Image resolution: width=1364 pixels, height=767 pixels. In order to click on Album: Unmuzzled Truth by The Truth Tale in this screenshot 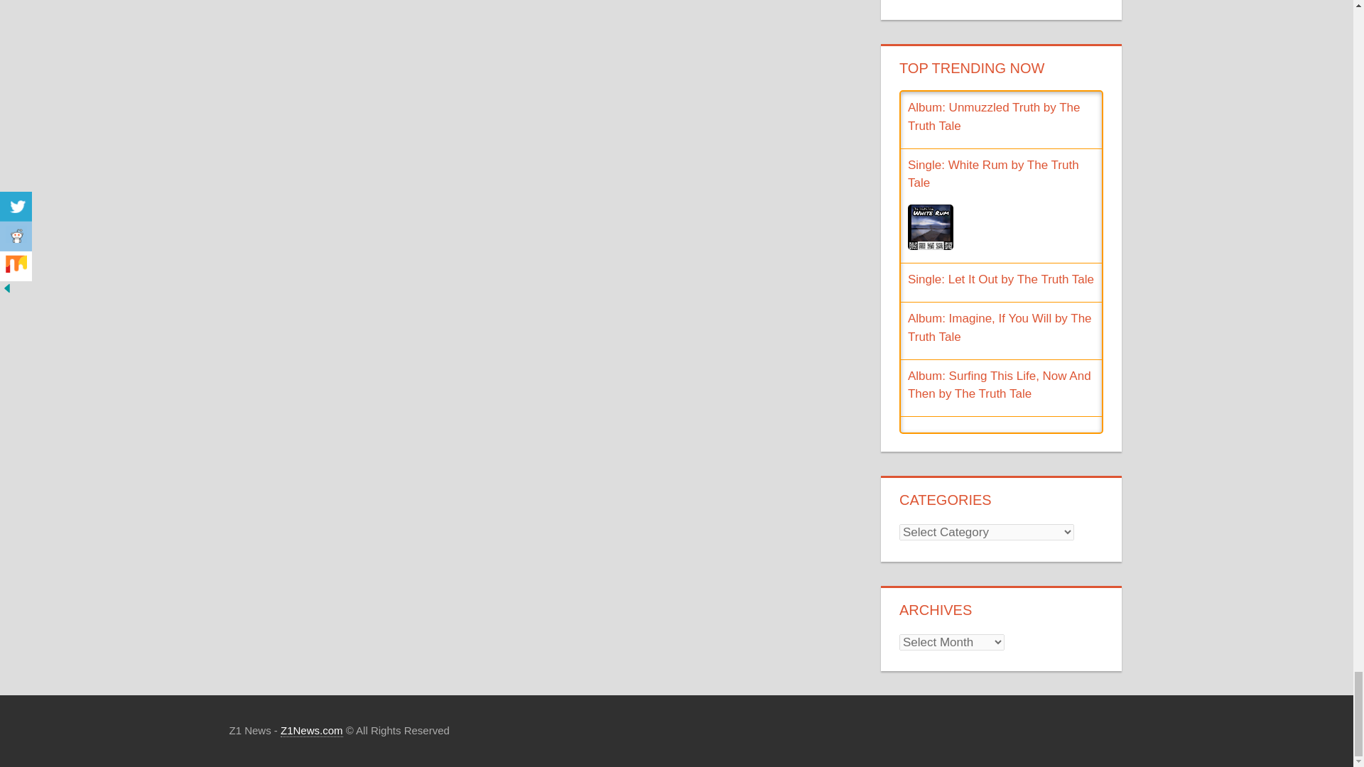, I will do `click(994, 116)`.